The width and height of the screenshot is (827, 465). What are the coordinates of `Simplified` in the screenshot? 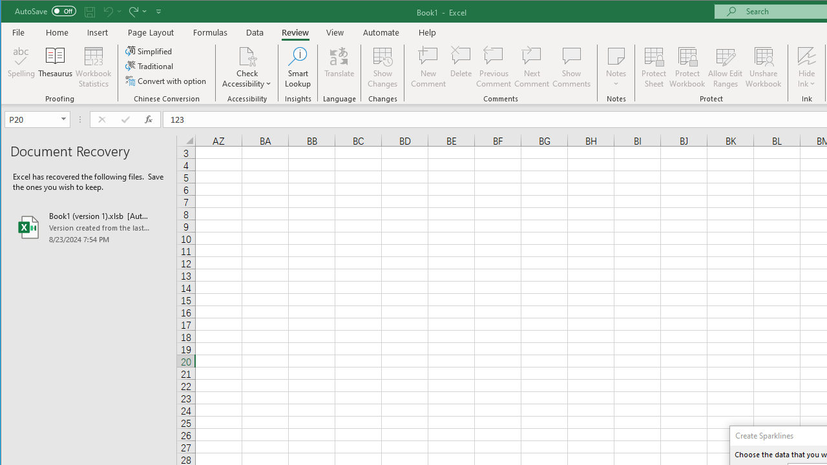 It's located at (149, 50).